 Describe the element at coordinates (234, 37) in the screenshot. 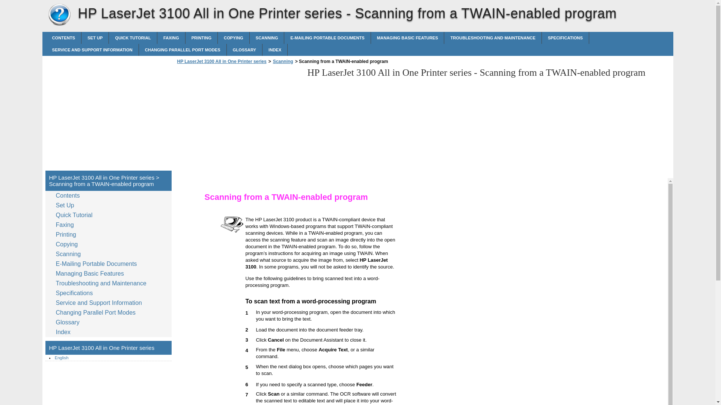

I see `COPYING` at that location.